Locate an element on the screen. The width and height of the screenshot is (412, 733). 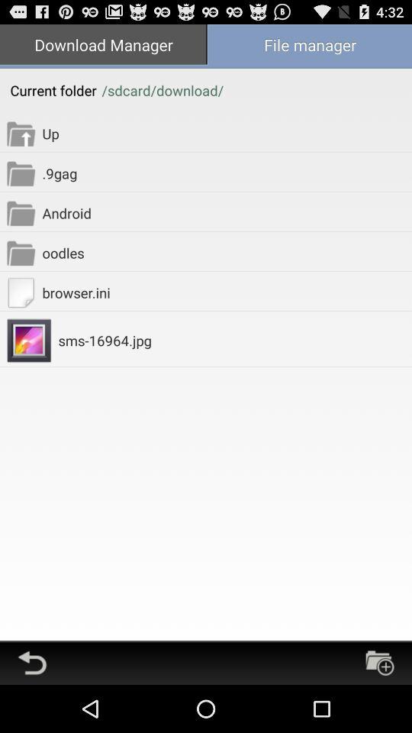
click the icon to the right of download manager icon is located at coordinates (309, 46).